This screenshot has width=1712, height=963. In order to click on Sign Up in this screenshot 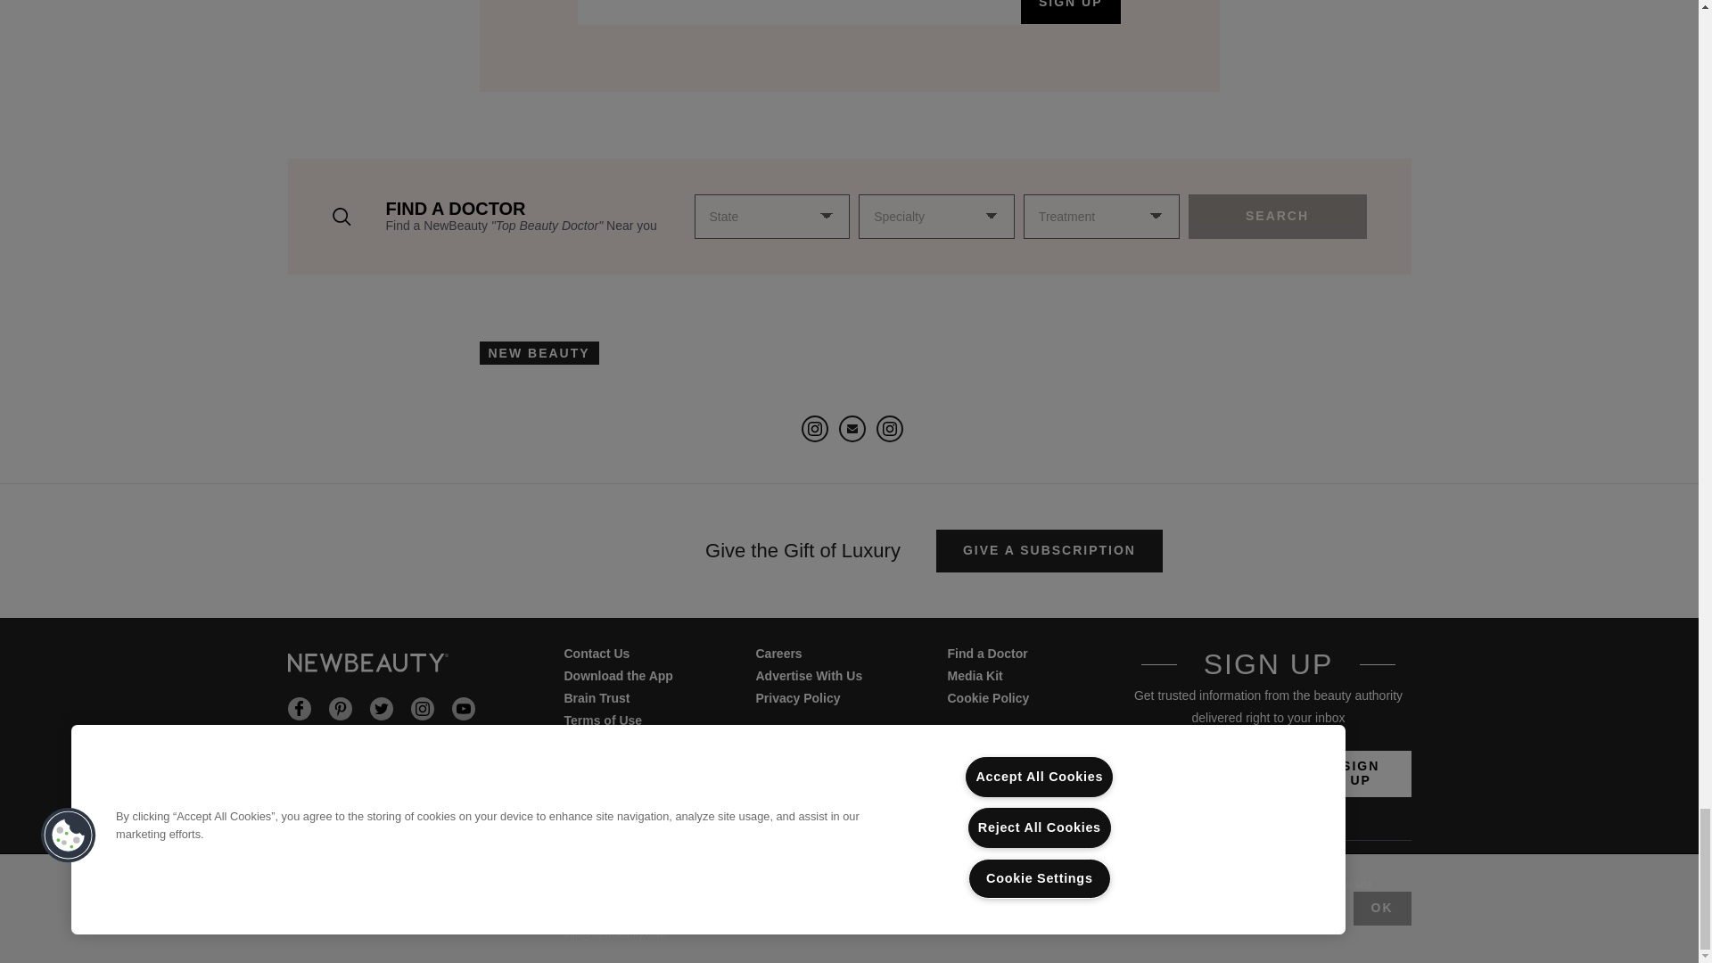, I will do `click(1070, 12)`.